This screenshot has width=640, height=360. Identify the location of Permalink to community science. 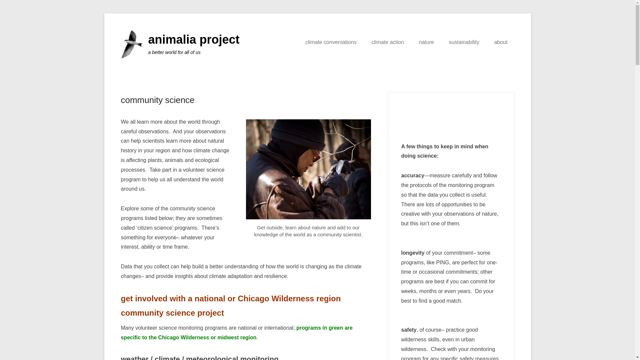
(157, 100).